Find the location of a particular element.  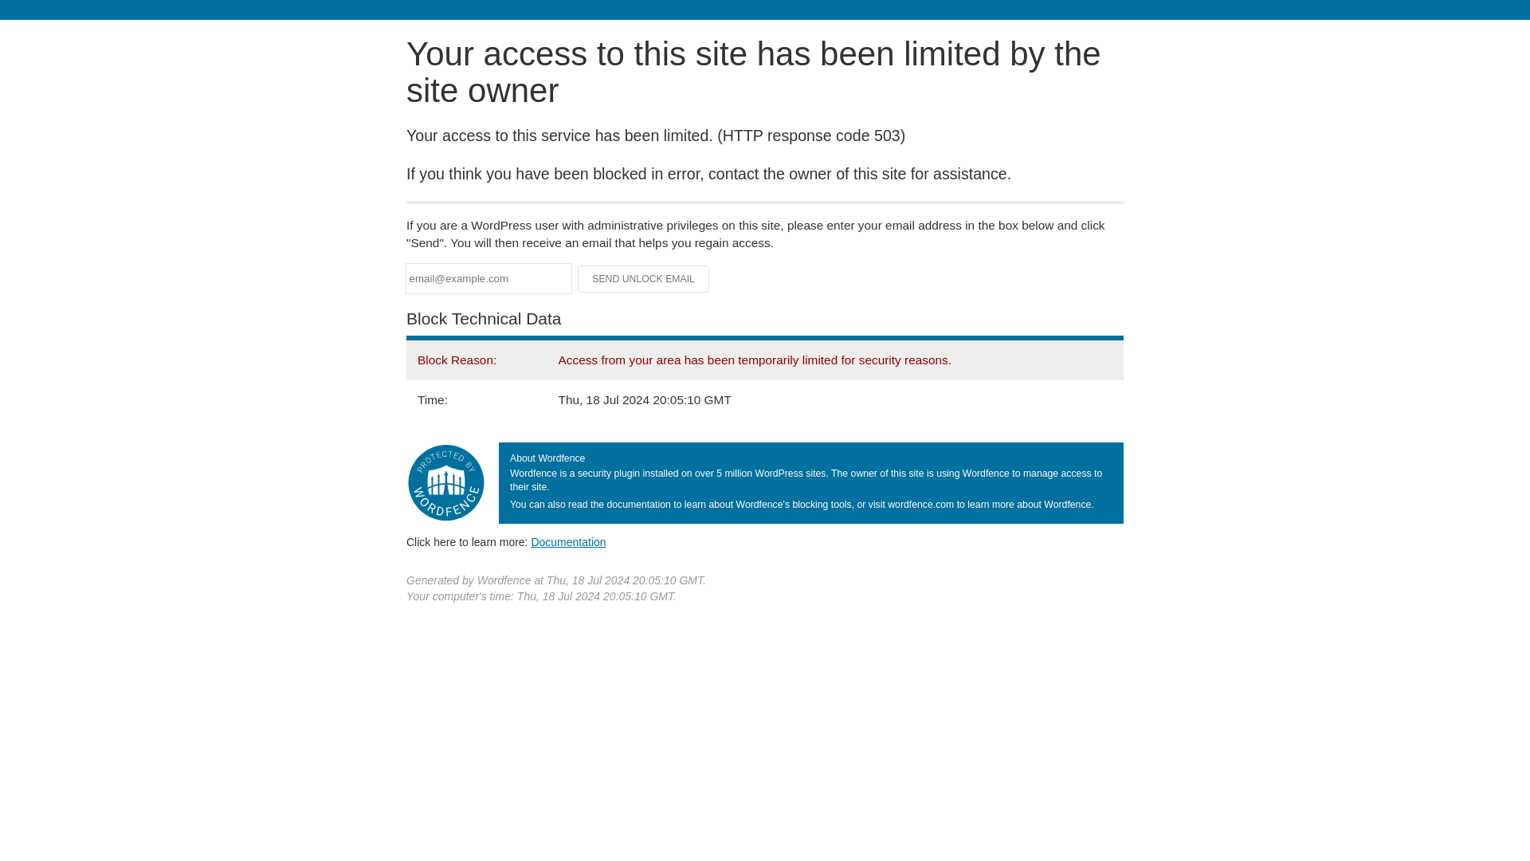

Send Unlock Email is located at coordinates (644, 279).